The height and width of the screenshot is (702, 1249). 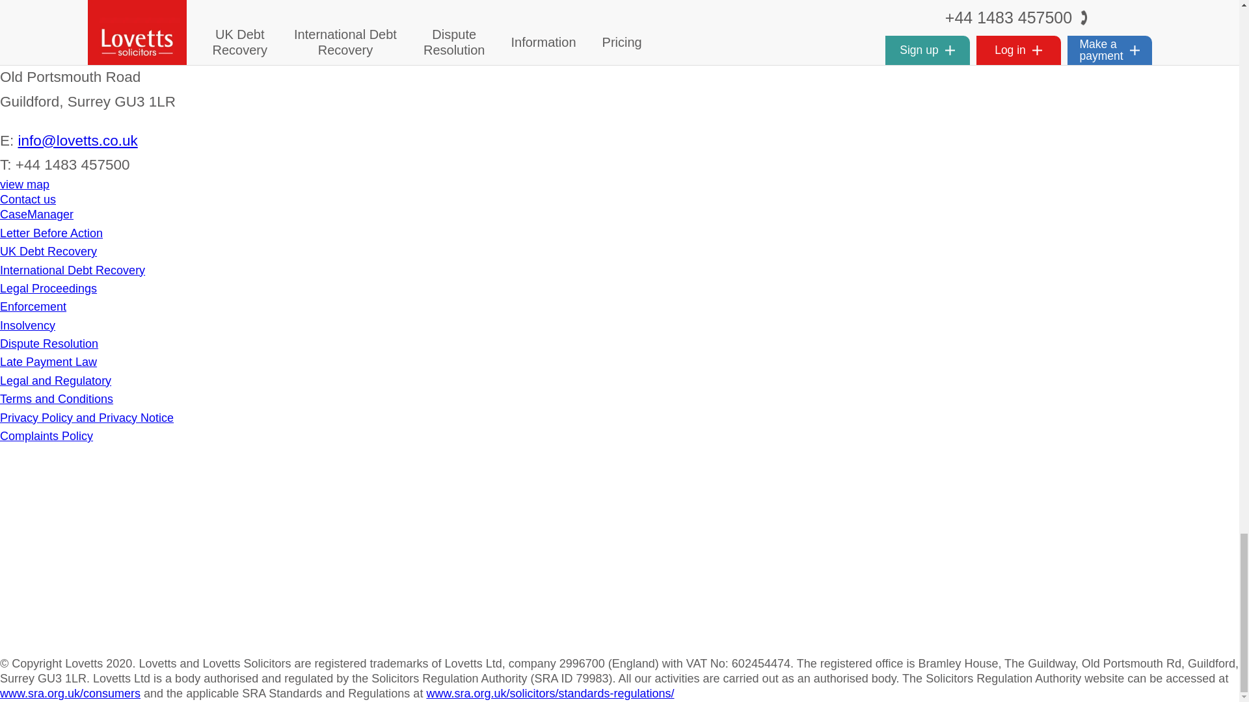 What do you see at coordinates (28, 200) in the screenshot?
I see `Contact us` at bounding box center [28, 200].